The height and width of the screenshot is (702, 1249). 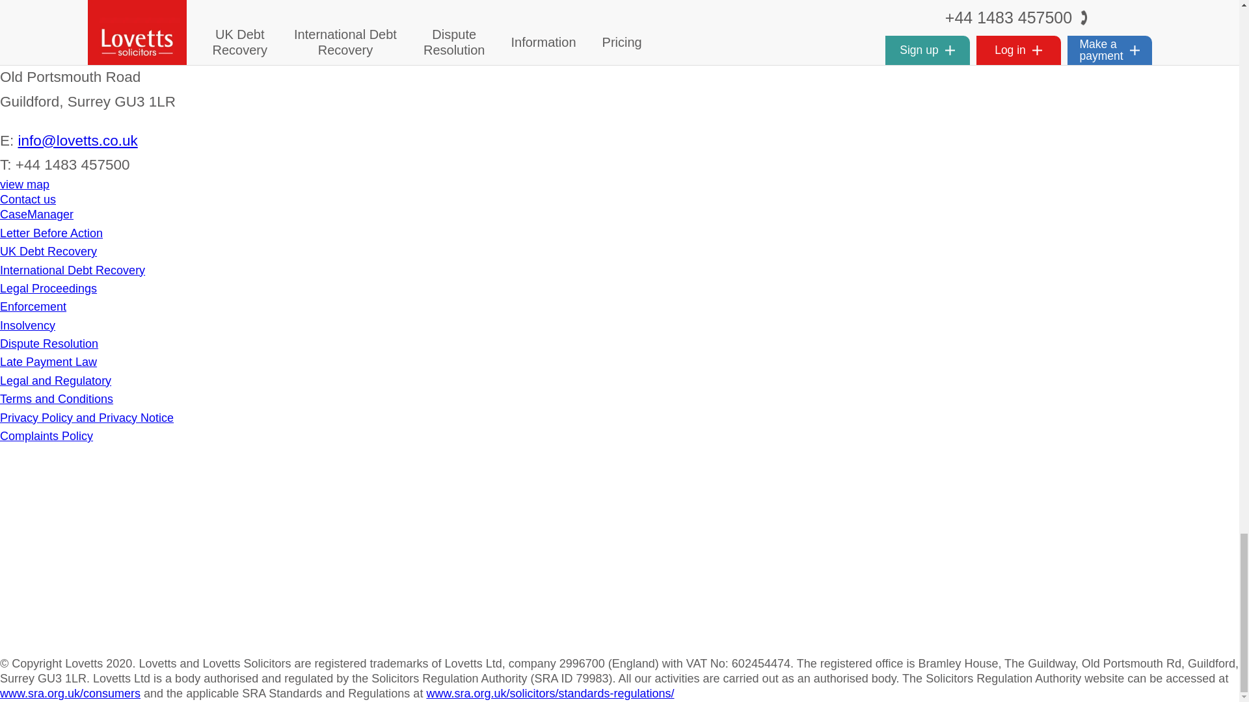 What do you see at coordinates (28, 200) in the screenshot?
I see `Contact us` at bounding box center [28, 200].